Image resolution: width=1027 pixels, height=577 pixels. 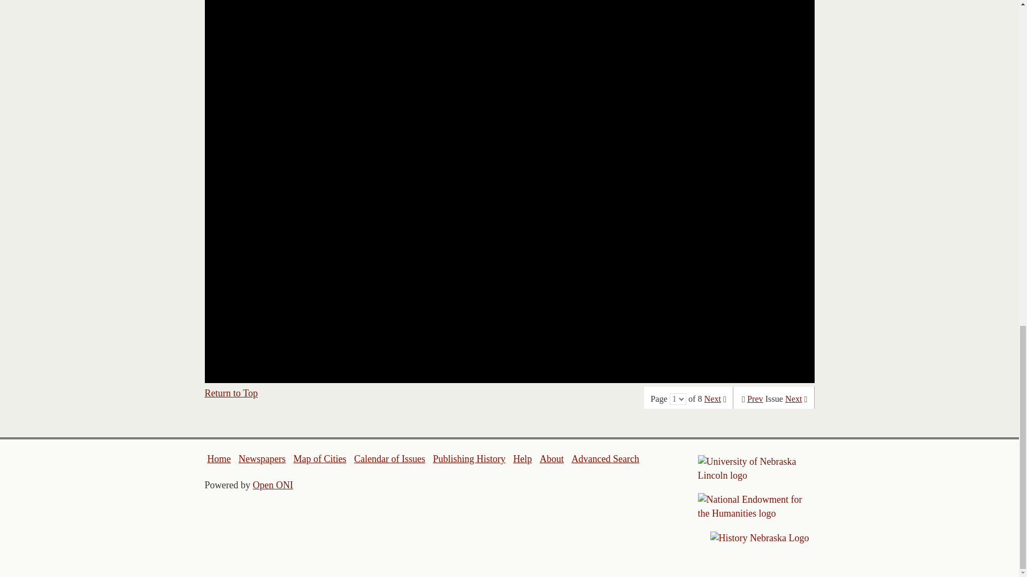 I want to click on Calendar of Issues, so click(x=389, y=458).